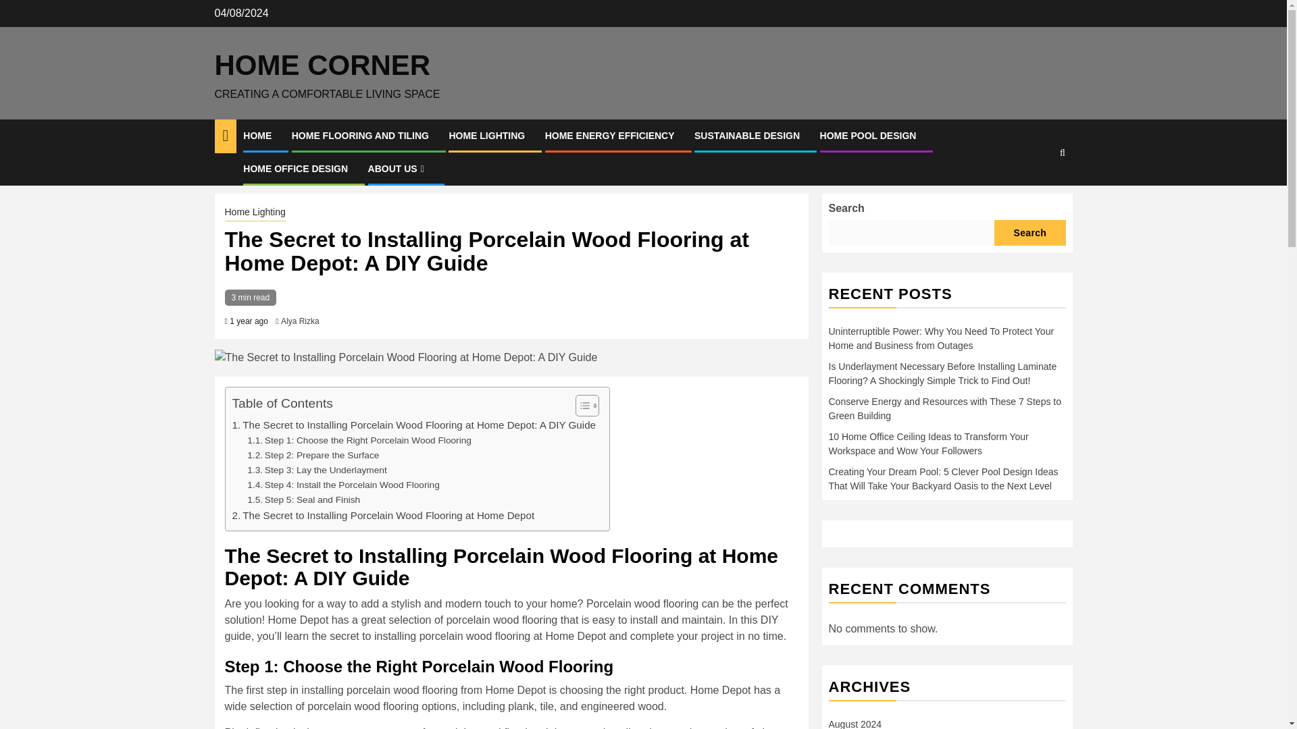  Describe the element at coordinates (398, 169) in the screenshot. I see `ABOUT US` at that location.